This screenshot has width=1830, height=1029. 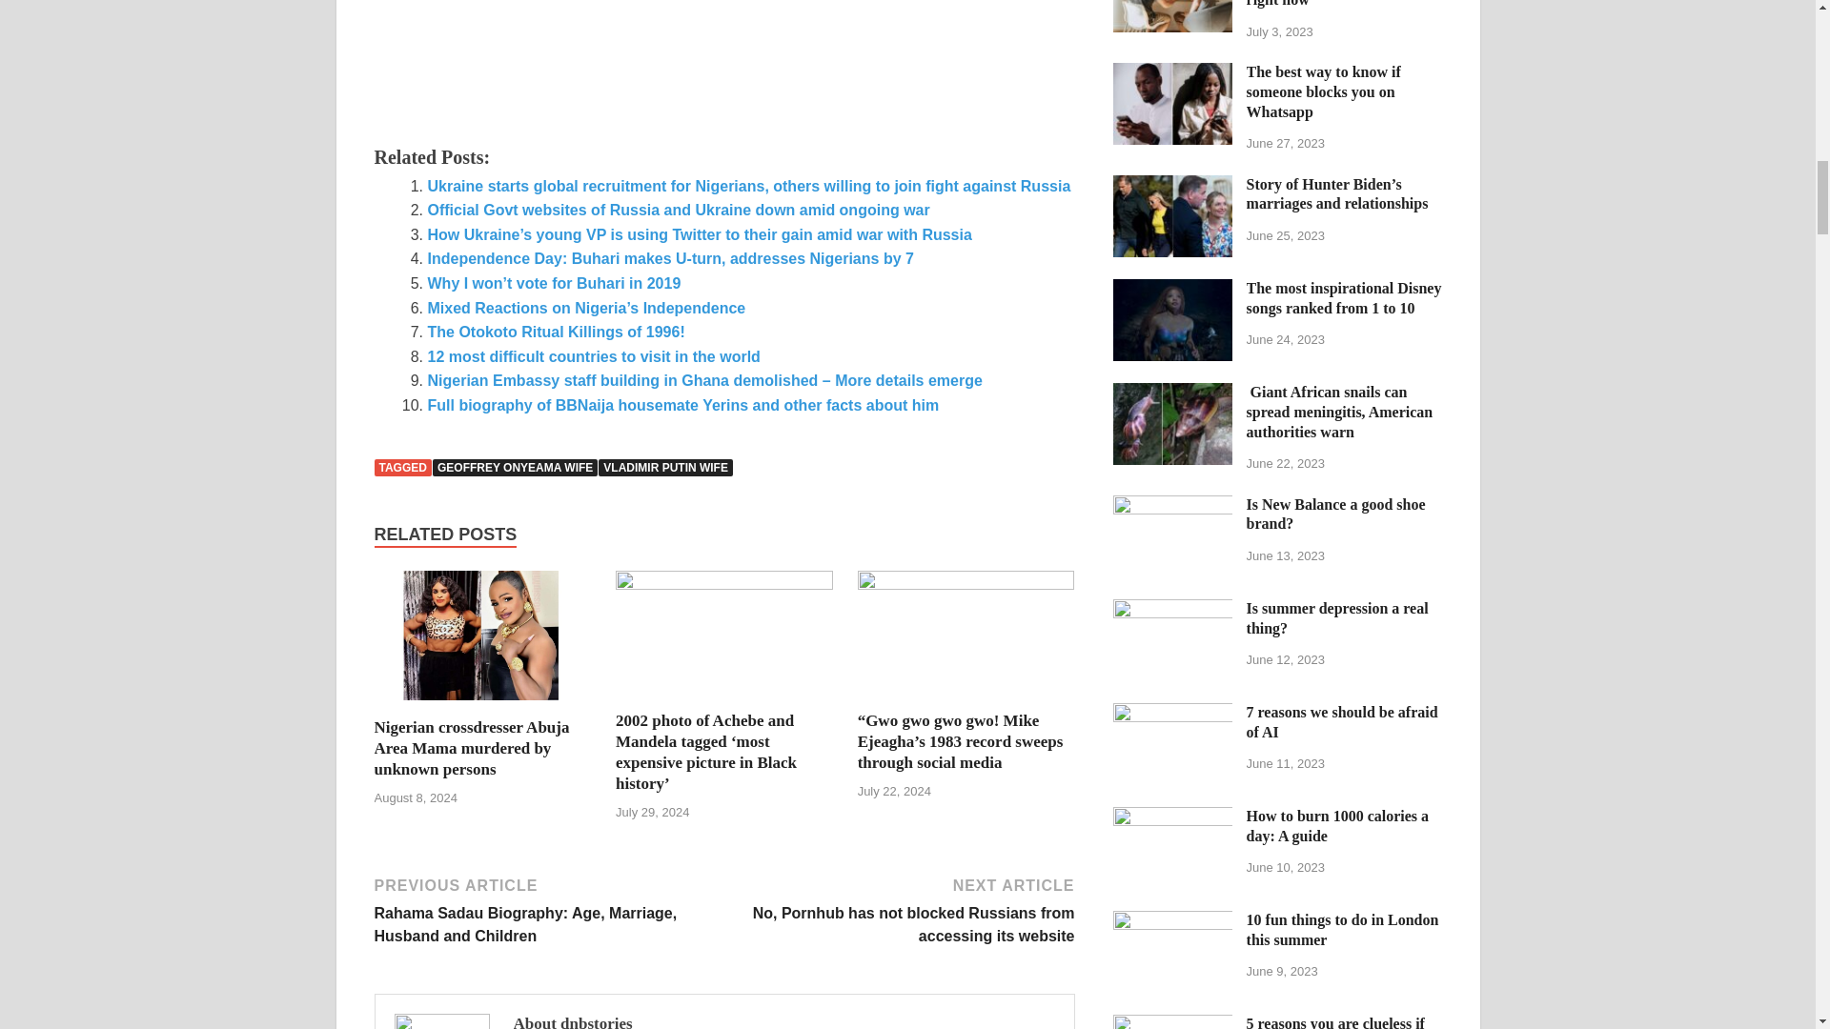 What do you see at coordinates (555, 332) in the screenshot?
I see `The Otokoto Ritual Killings of 1996!` at bounding box center [555, 332].